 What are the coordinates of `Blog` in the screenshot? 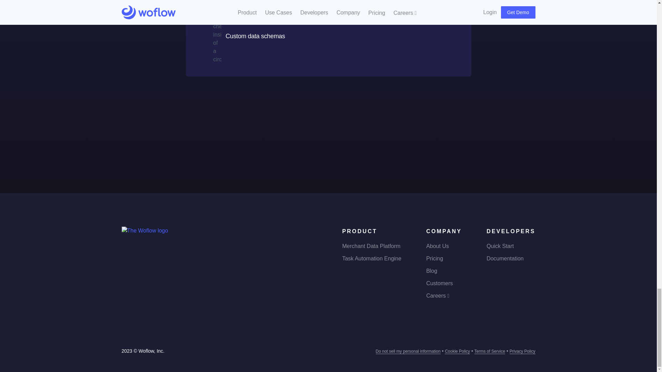 It's located at (432, 271).